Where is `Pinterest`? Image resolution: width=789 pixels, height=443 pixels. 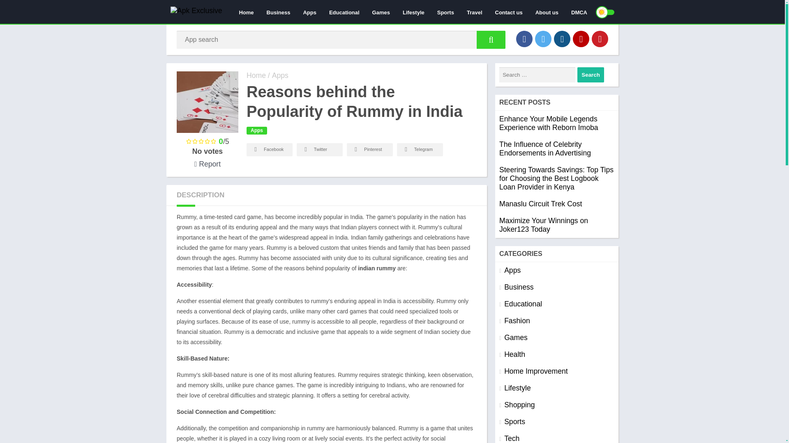
Pinterest is located at coordinates (370, 149).